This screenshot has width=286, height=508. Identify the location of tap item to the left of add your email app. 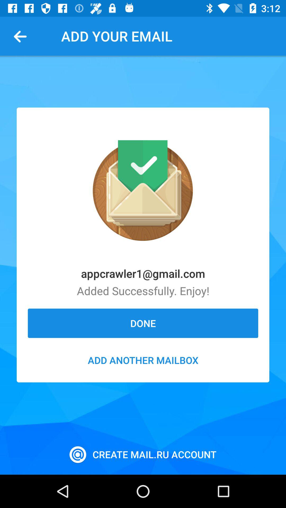
(22, 36).